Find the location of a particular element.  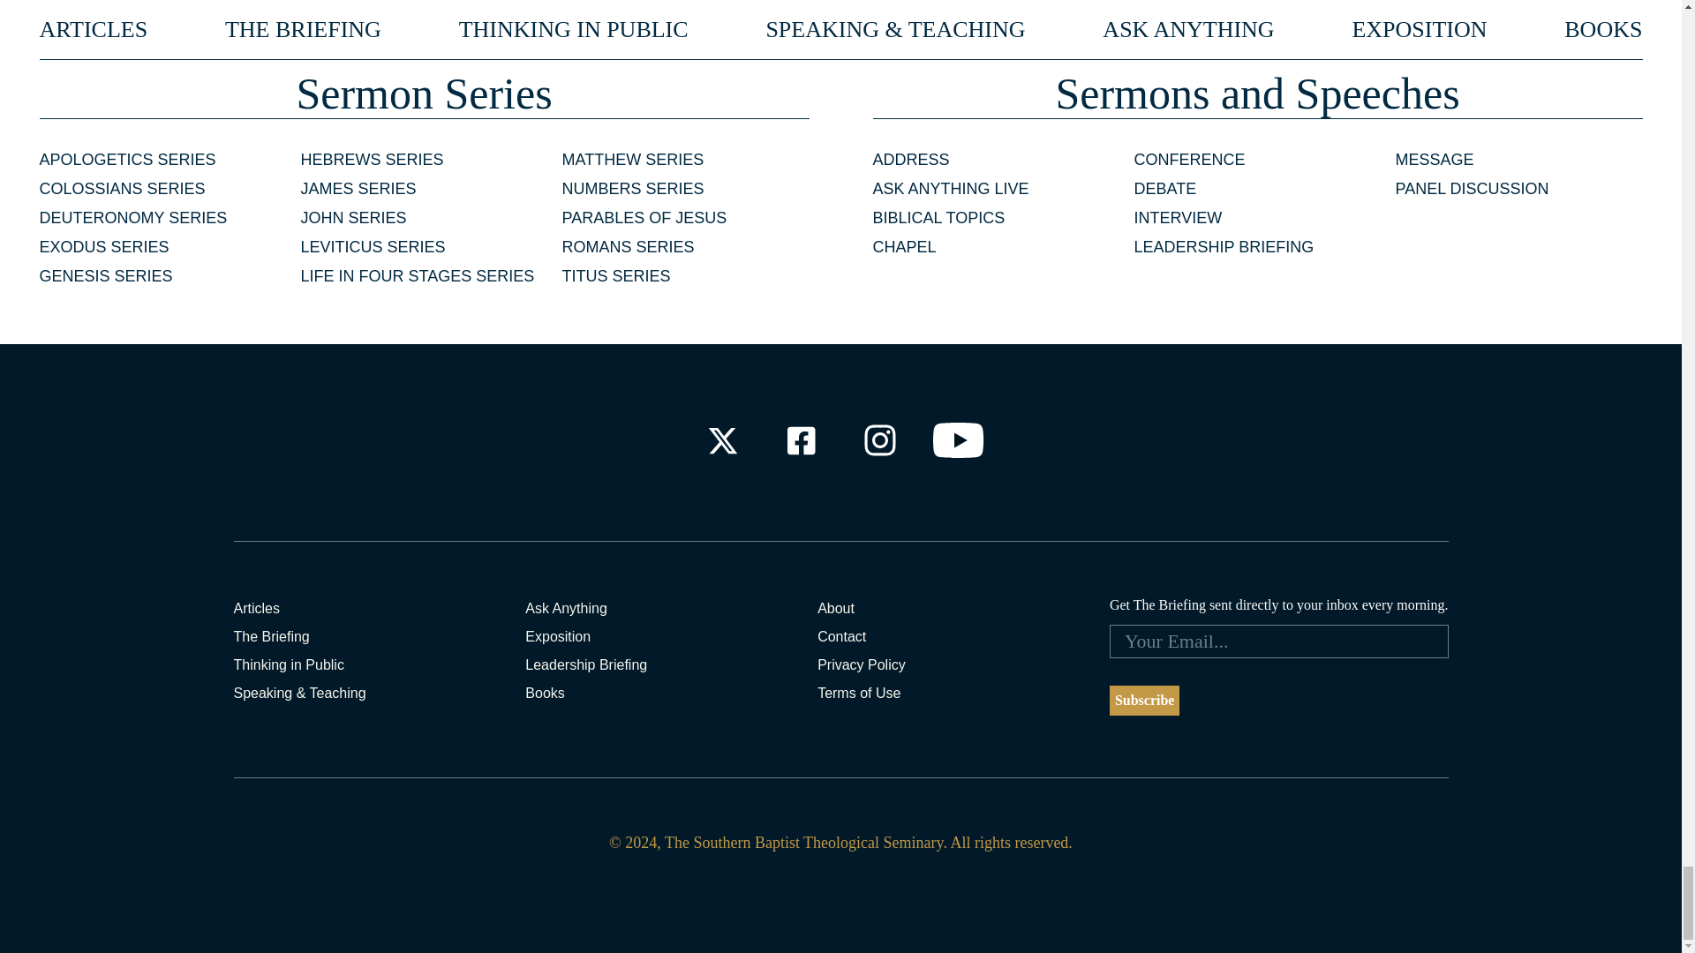

Check out our Facebook Profile is located at coordinates (800, 440).